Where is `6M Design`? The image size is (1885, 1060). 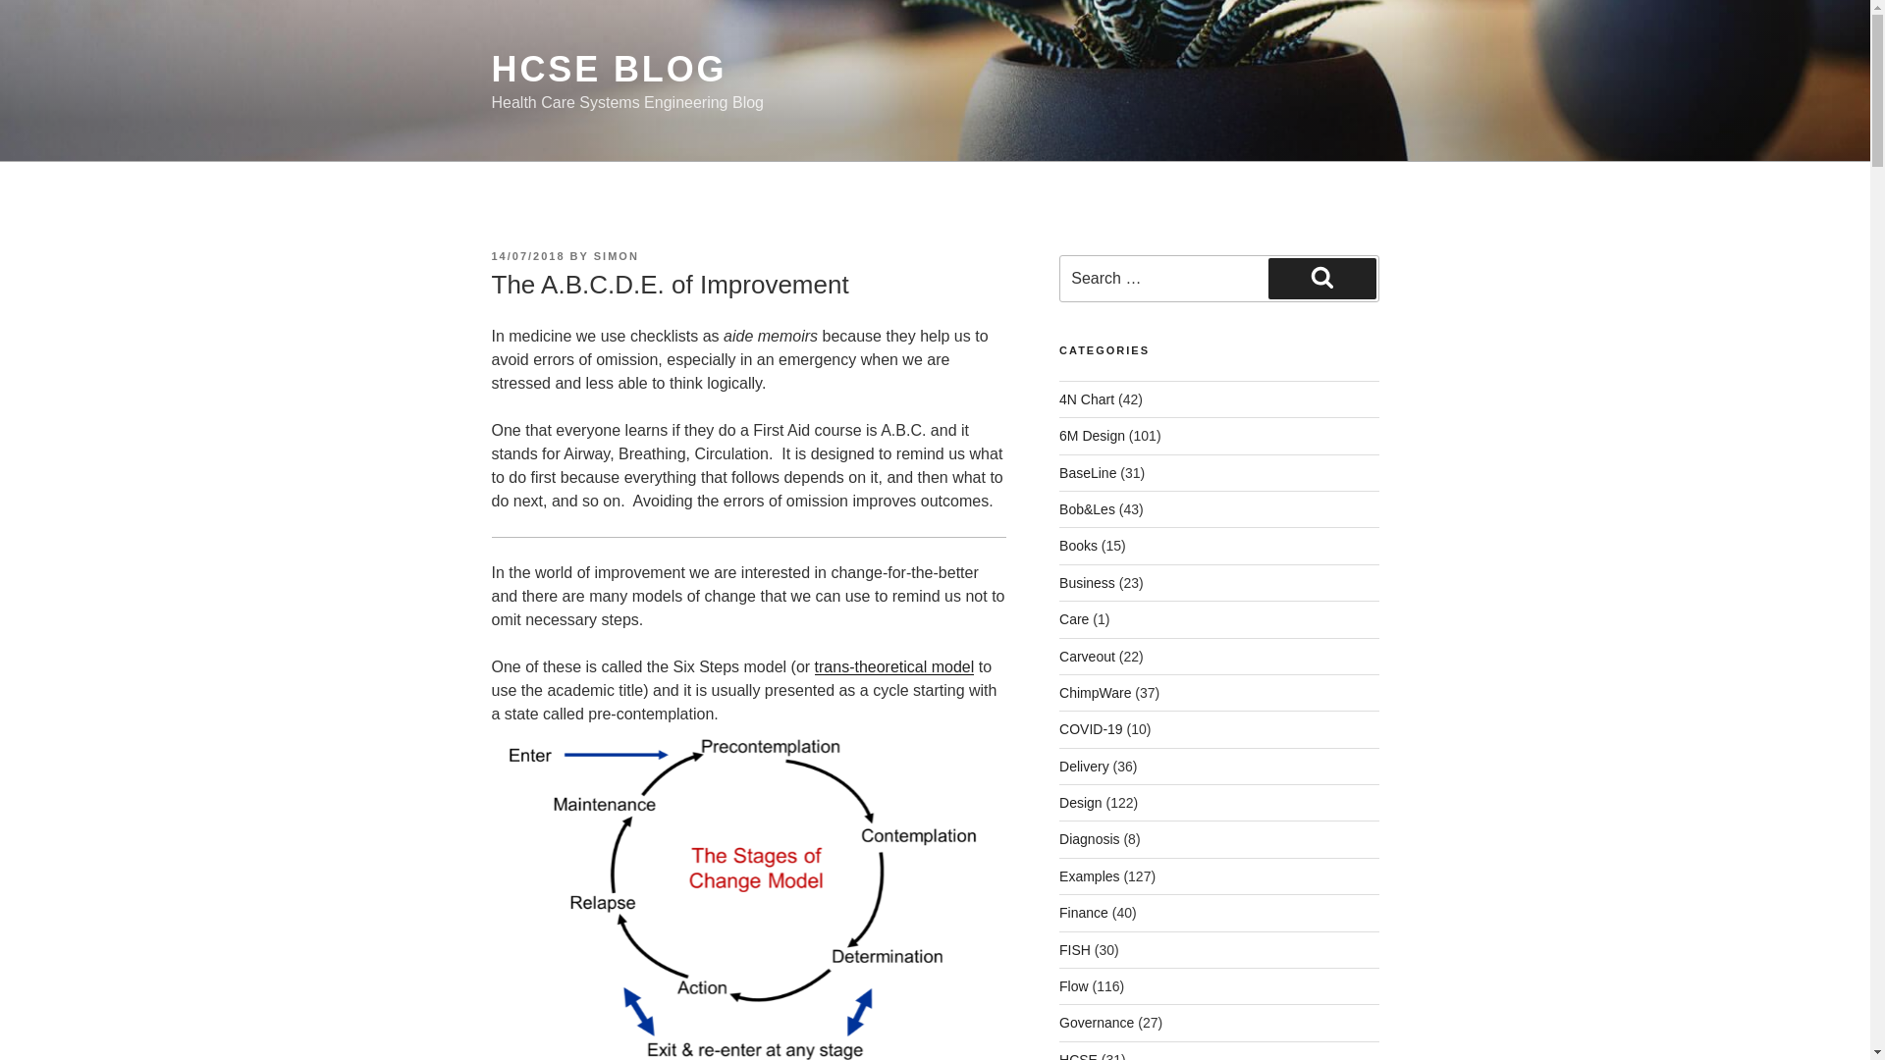 6M Design is located at coordinates (1092, 436).